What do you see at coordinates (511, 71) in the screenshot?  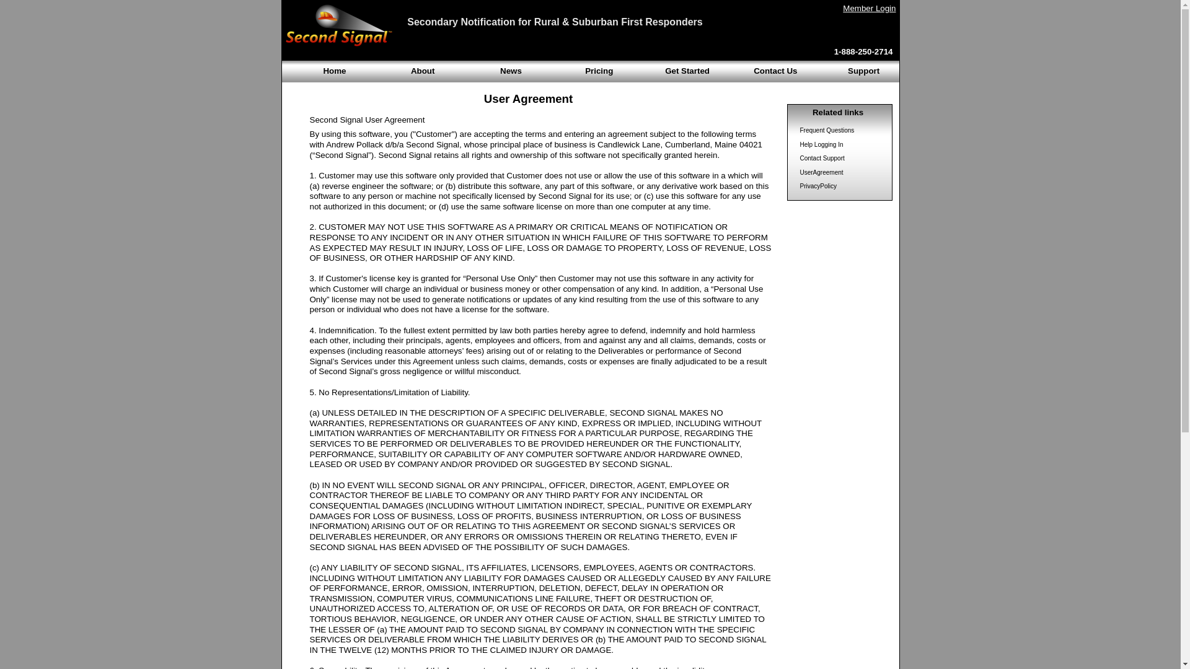 I see `News` at bounding box center [511, 71].